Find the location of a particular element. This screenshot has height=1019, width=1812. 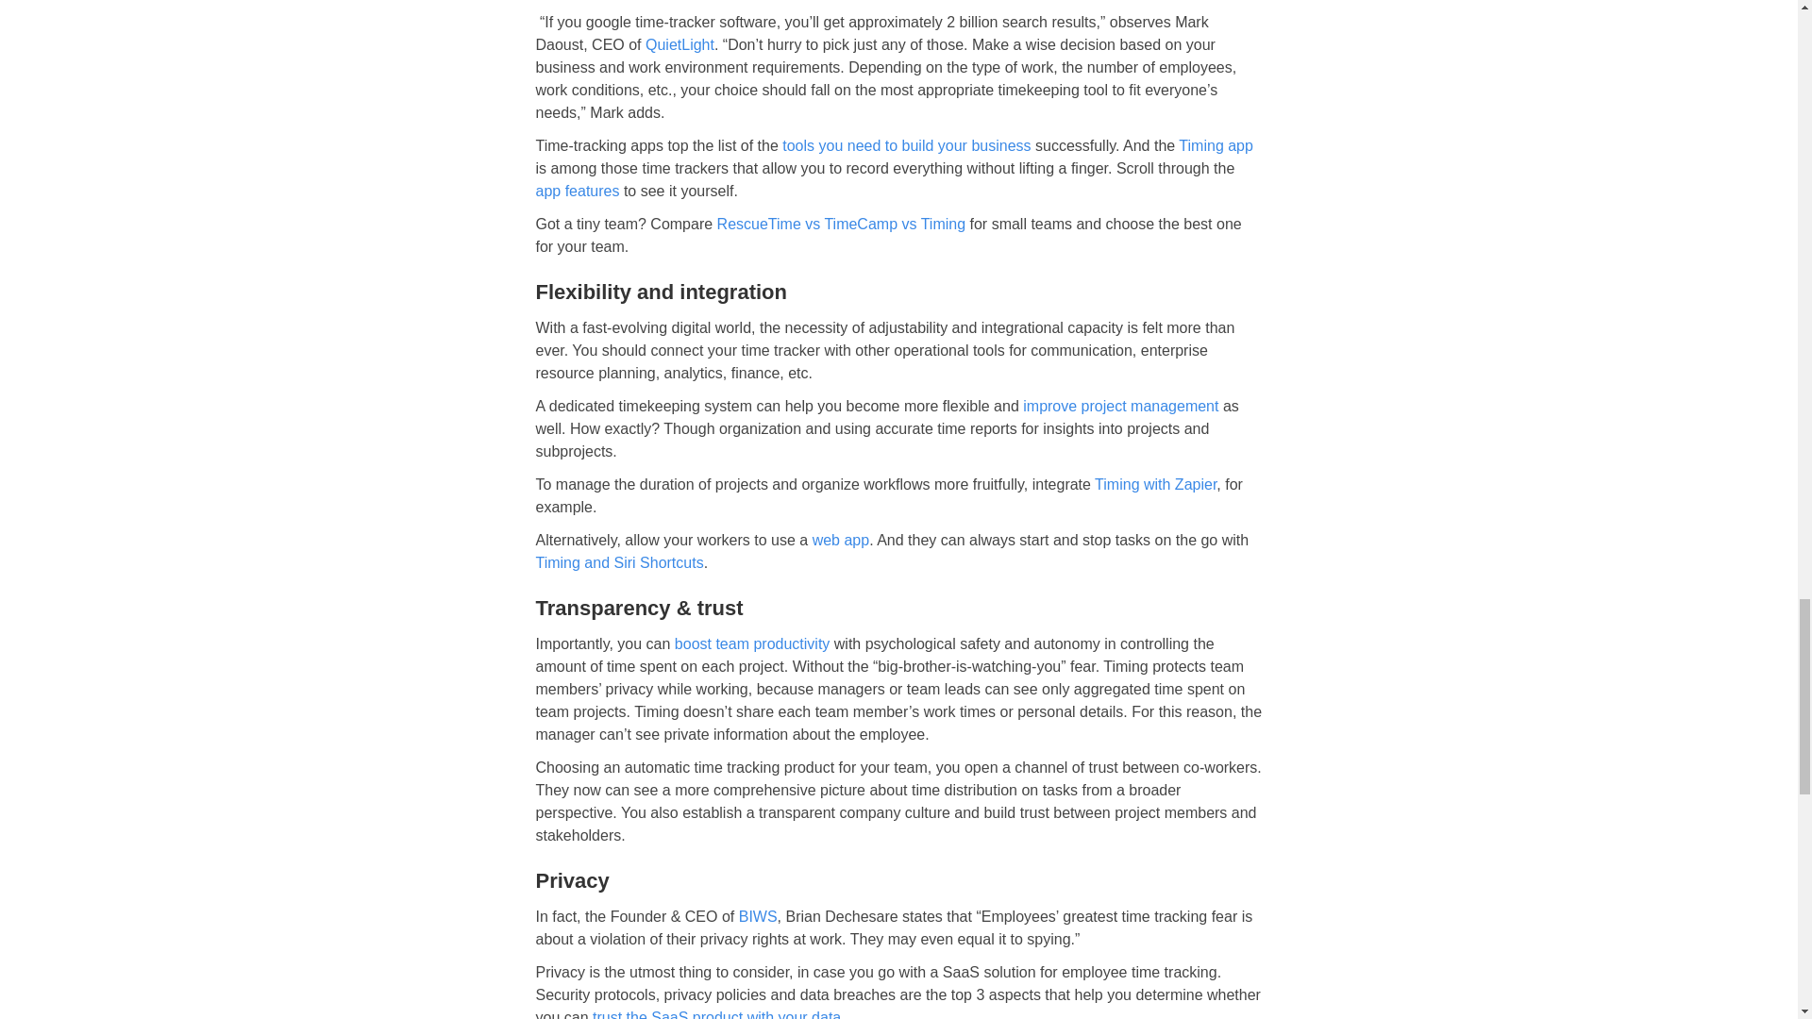

Timing with Zapier is located at coordinates (1155, 484).